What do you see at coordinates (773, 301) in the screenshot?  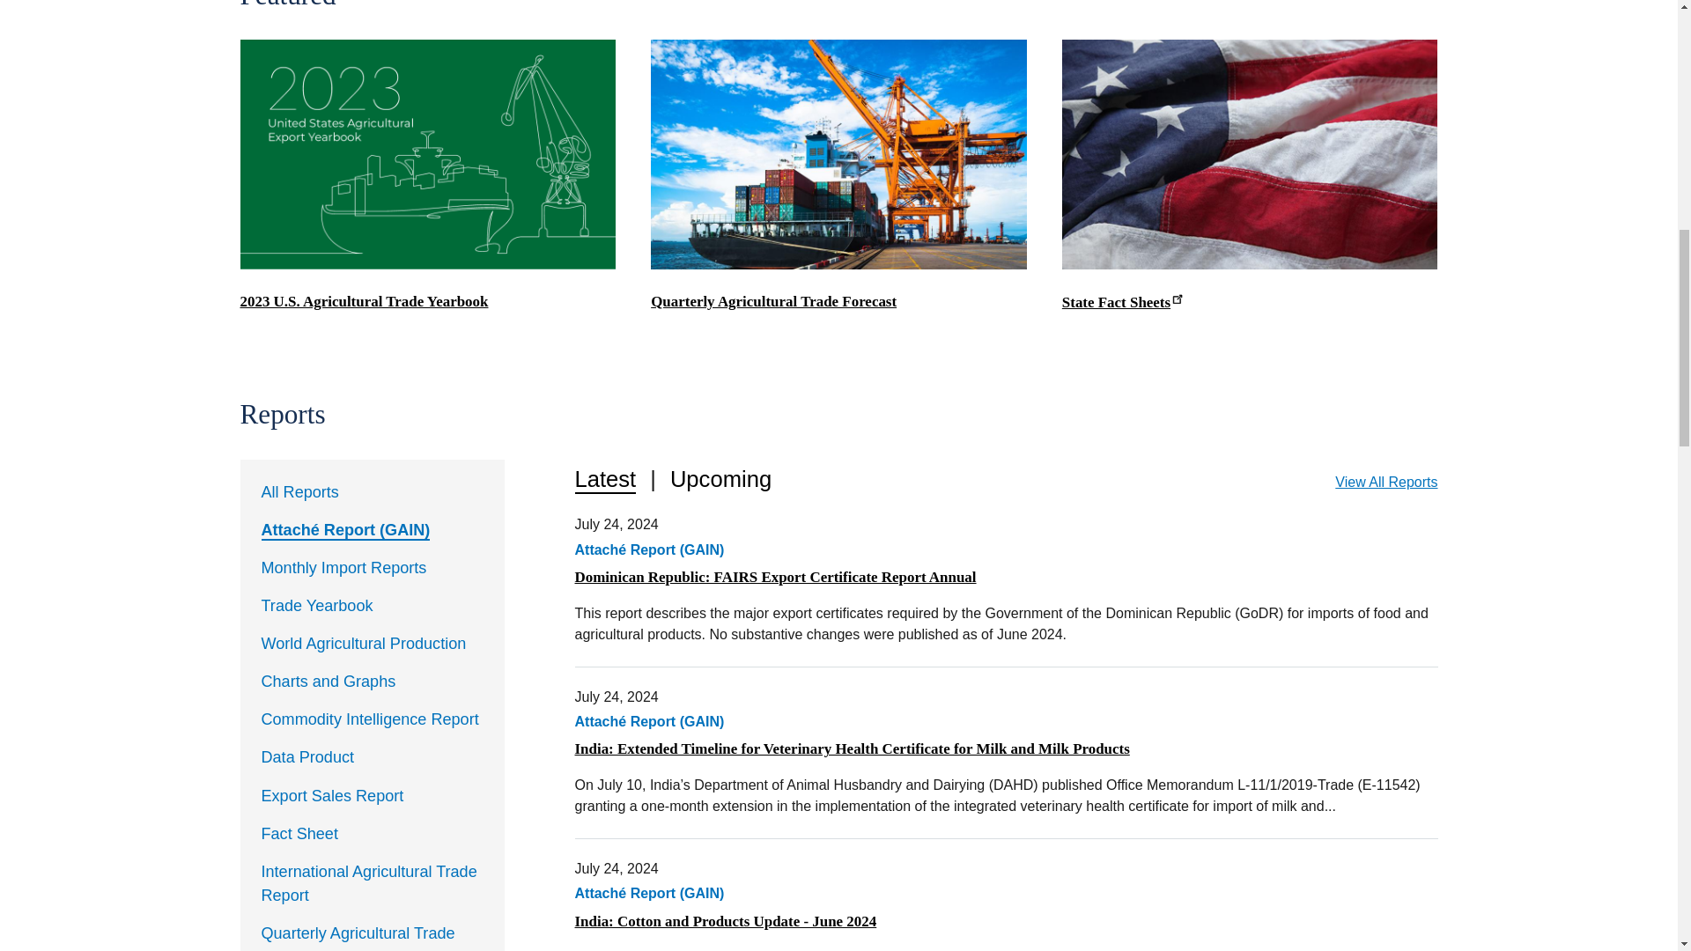 I see `Quarterly Agricultural Trade Forecast` at bounding box center [773, 301].